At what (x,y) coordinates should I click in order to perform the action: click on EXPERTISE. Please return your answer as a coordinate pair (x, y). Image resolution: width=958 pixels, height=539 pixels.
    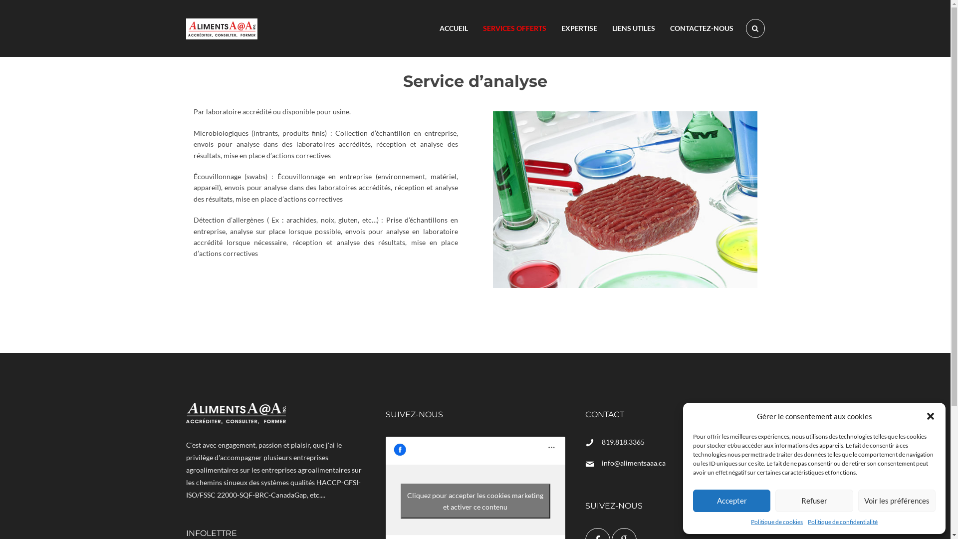
    Looking at the image, I should click on (579, 28).